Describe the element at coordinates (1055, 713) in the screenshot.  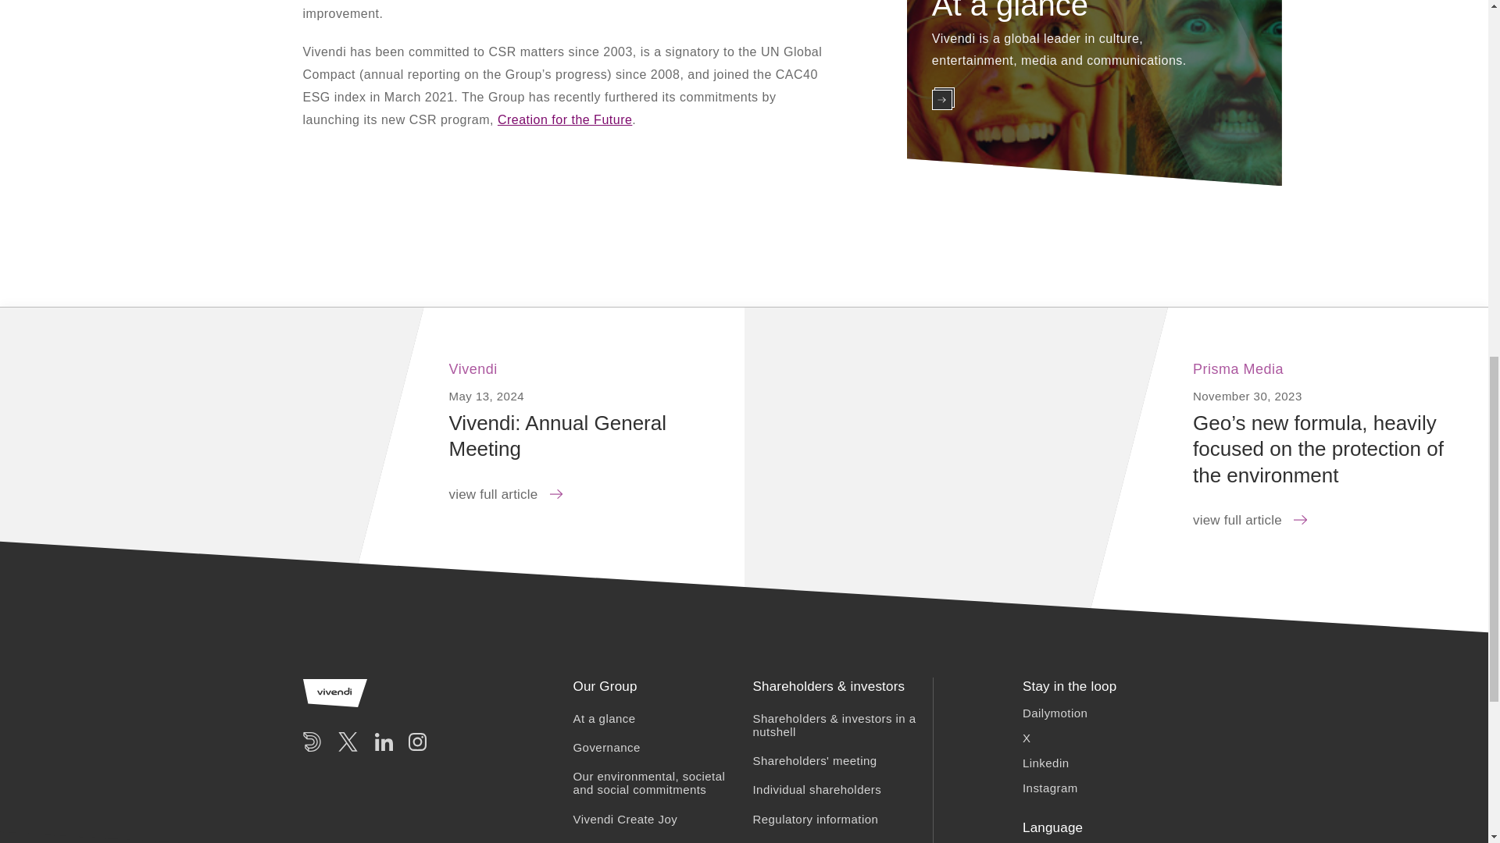
I see `Dailymotion` at that location.